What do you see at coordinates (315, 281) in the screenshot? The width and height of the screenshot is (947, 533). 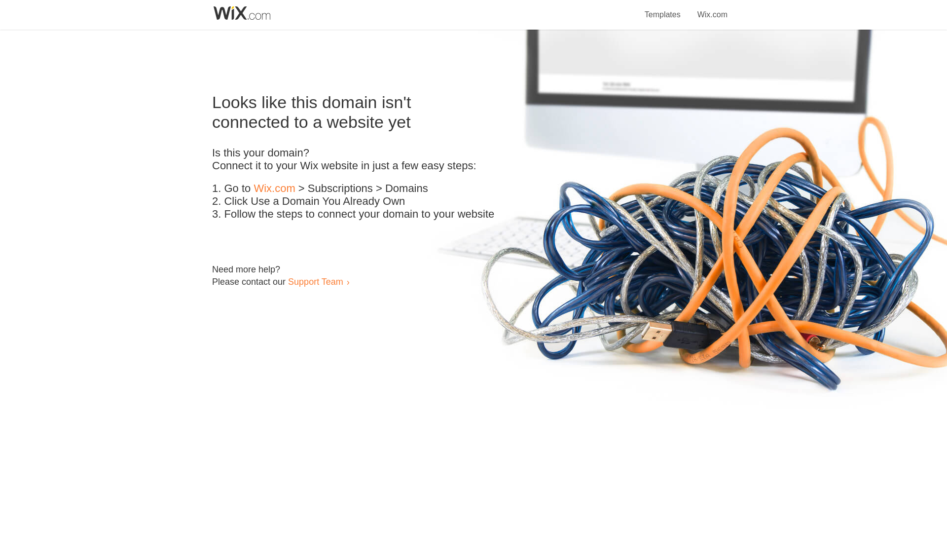 I see `Support Team` at bounding box center [315, 281].